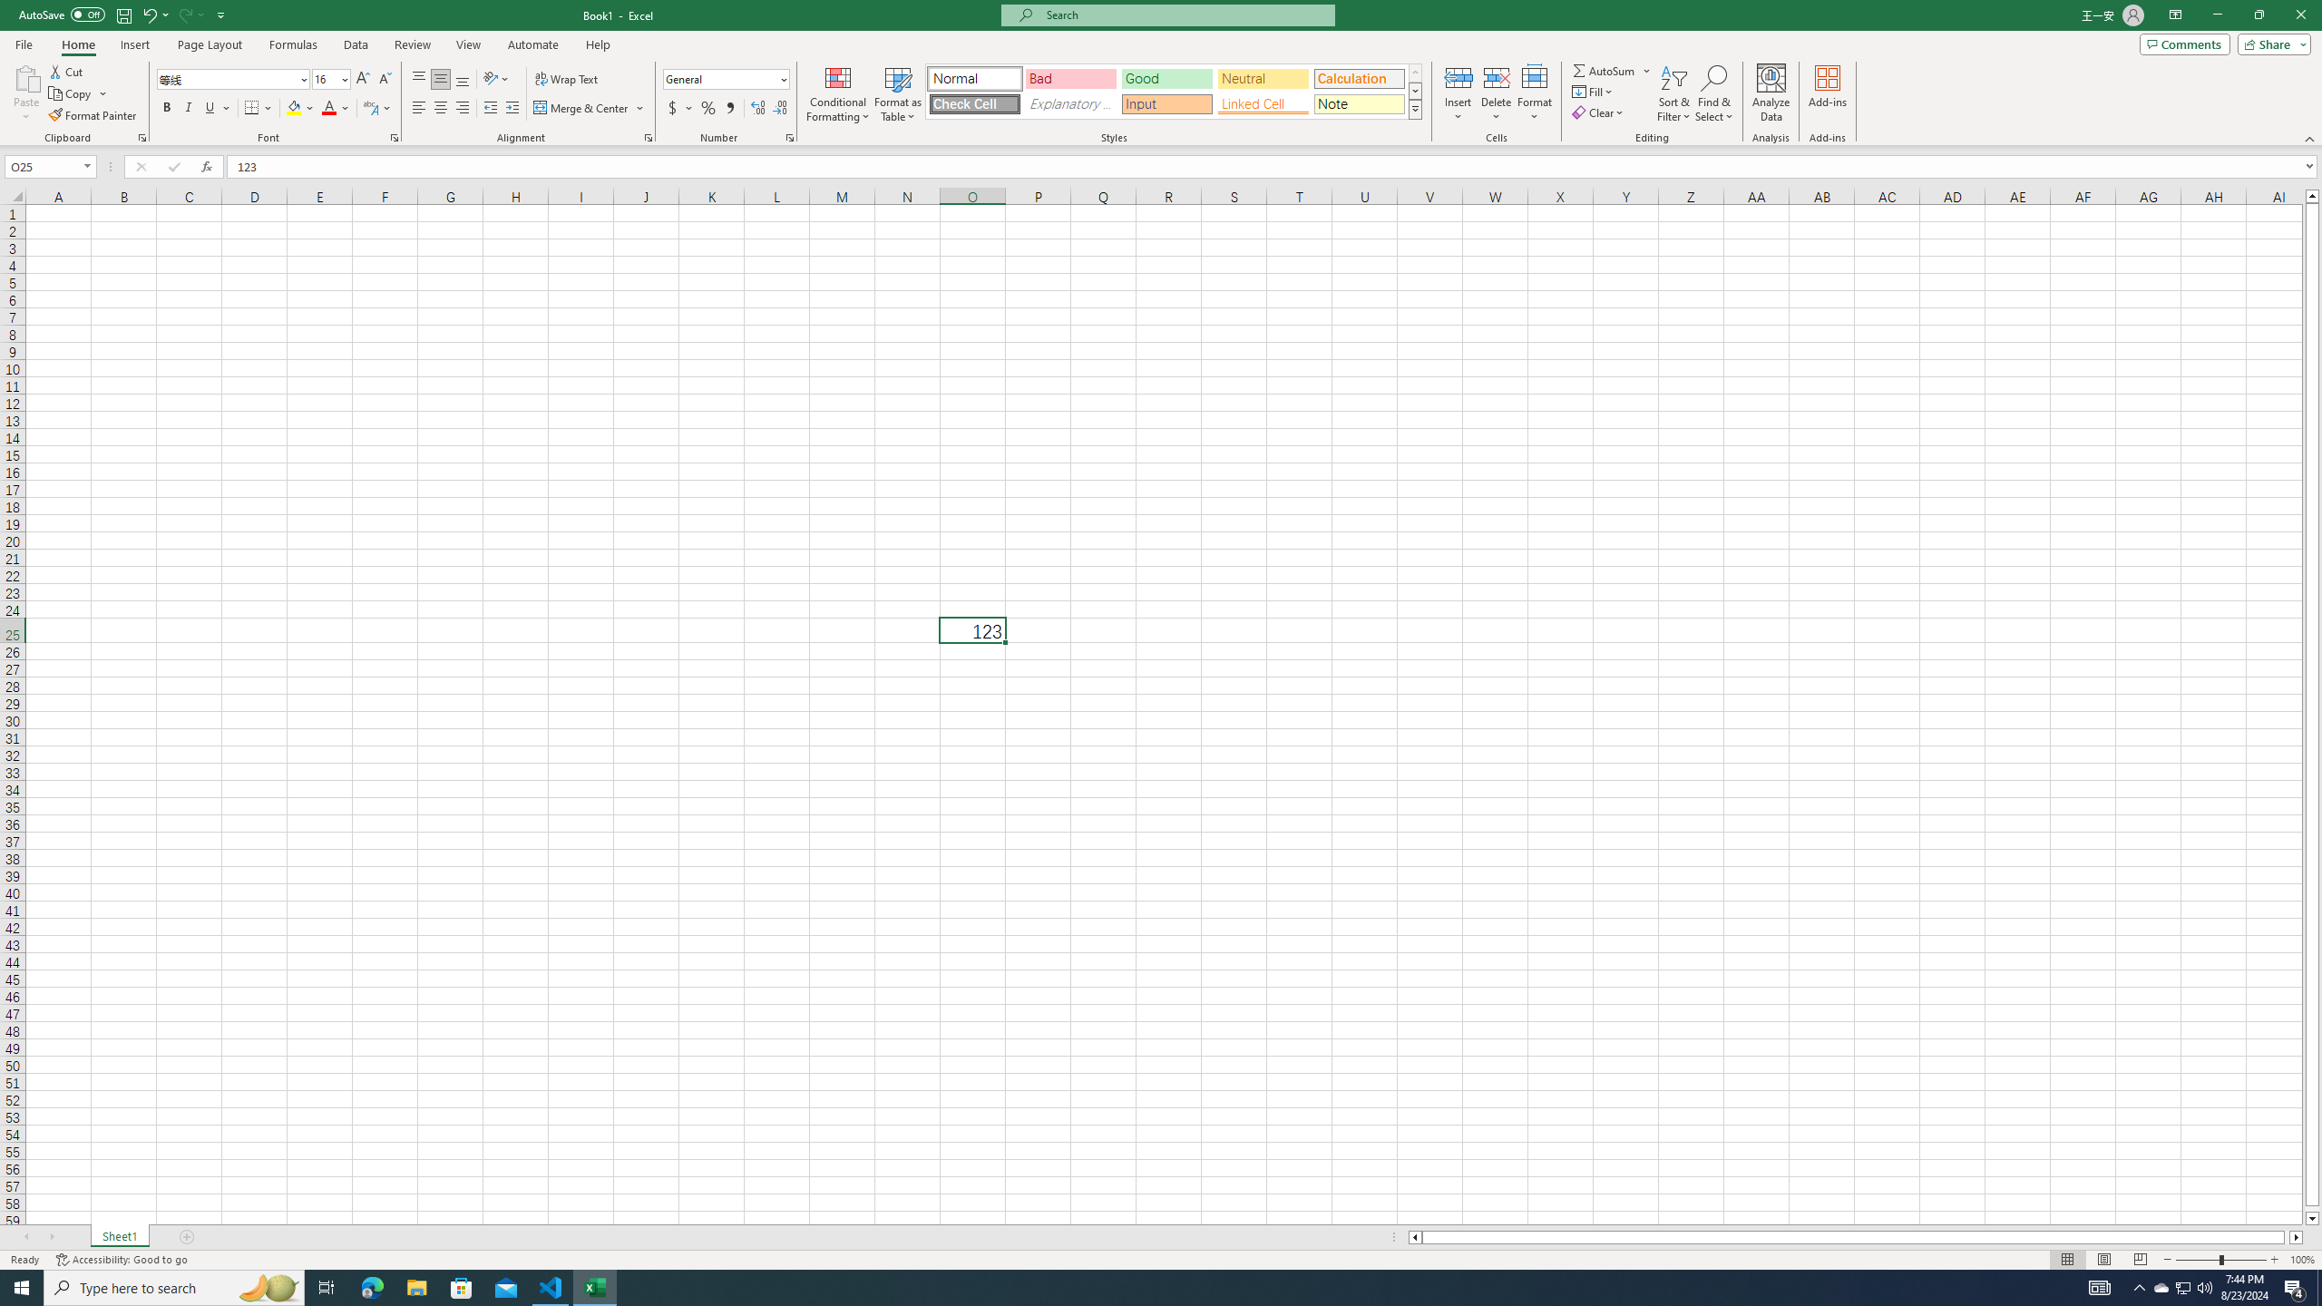 This screenshot has height=1306, width=2322. Describe the element at coordinates (512, 109) in the screenshot. I see `Increase Indent` at that location.